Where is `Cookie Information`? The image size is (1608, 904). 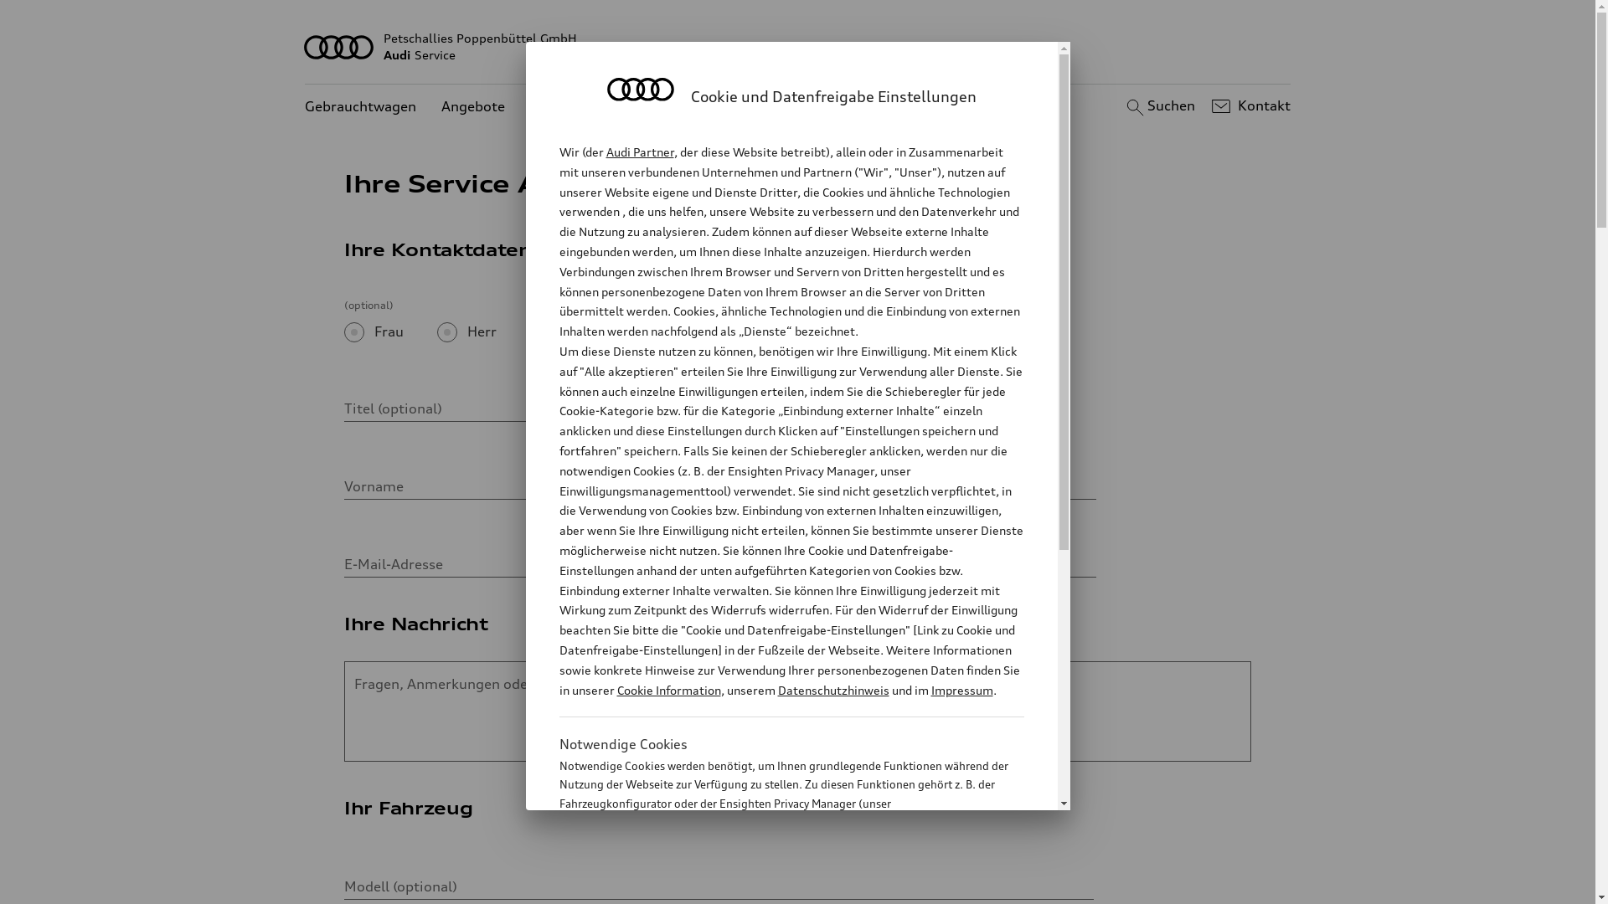
Cookie Information is located at coordinates (774, 886).